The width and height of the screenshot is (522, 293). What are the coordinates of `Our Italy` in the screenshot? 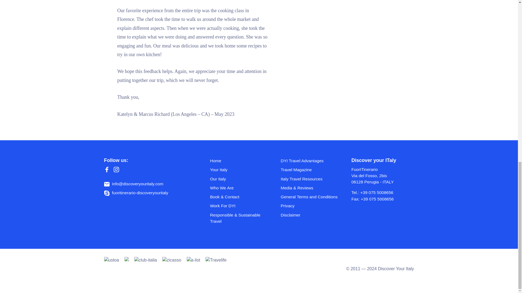 It's located at (218, 179).